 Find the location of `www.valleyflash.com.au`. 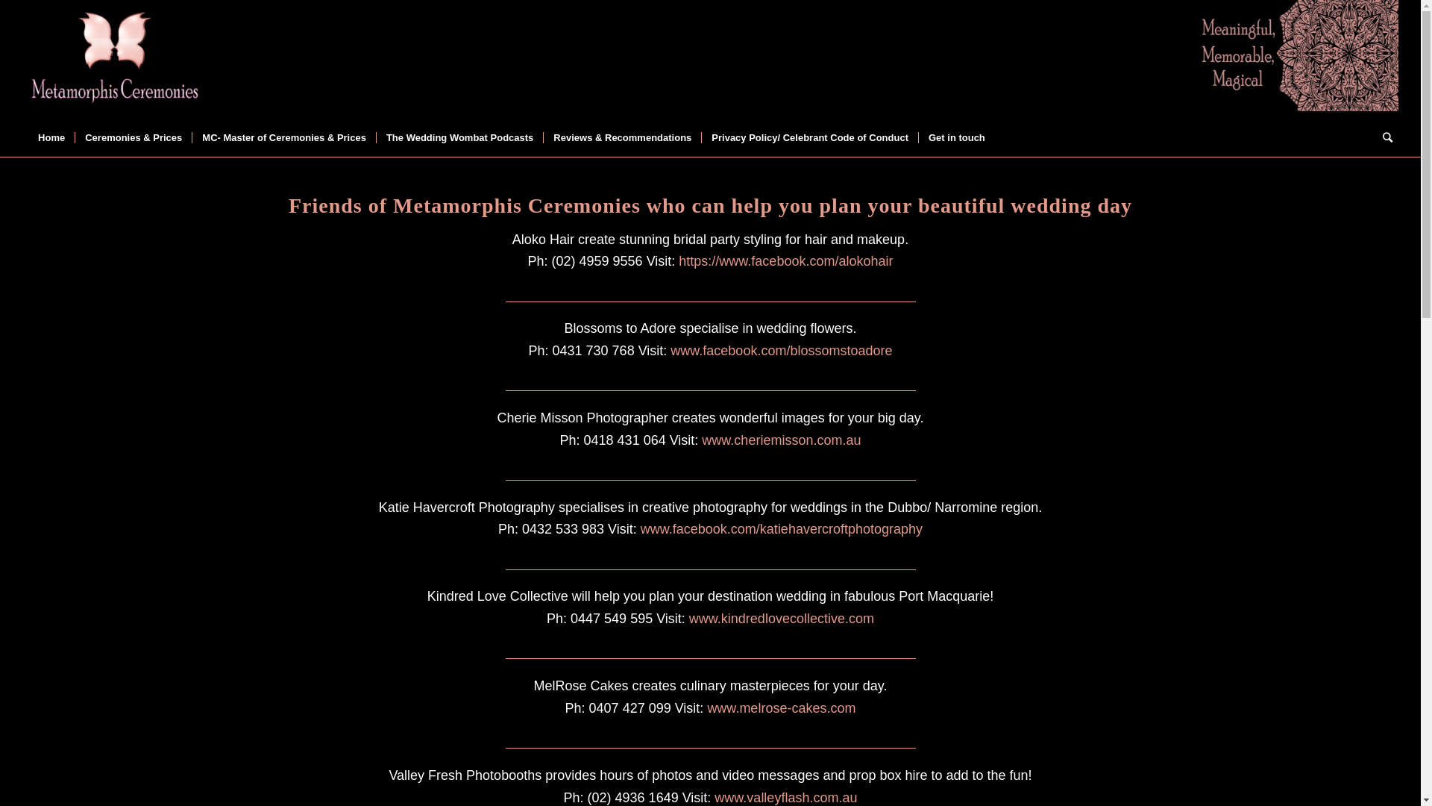

www.valleyflash.com.au is located at coordinates (786, 797).